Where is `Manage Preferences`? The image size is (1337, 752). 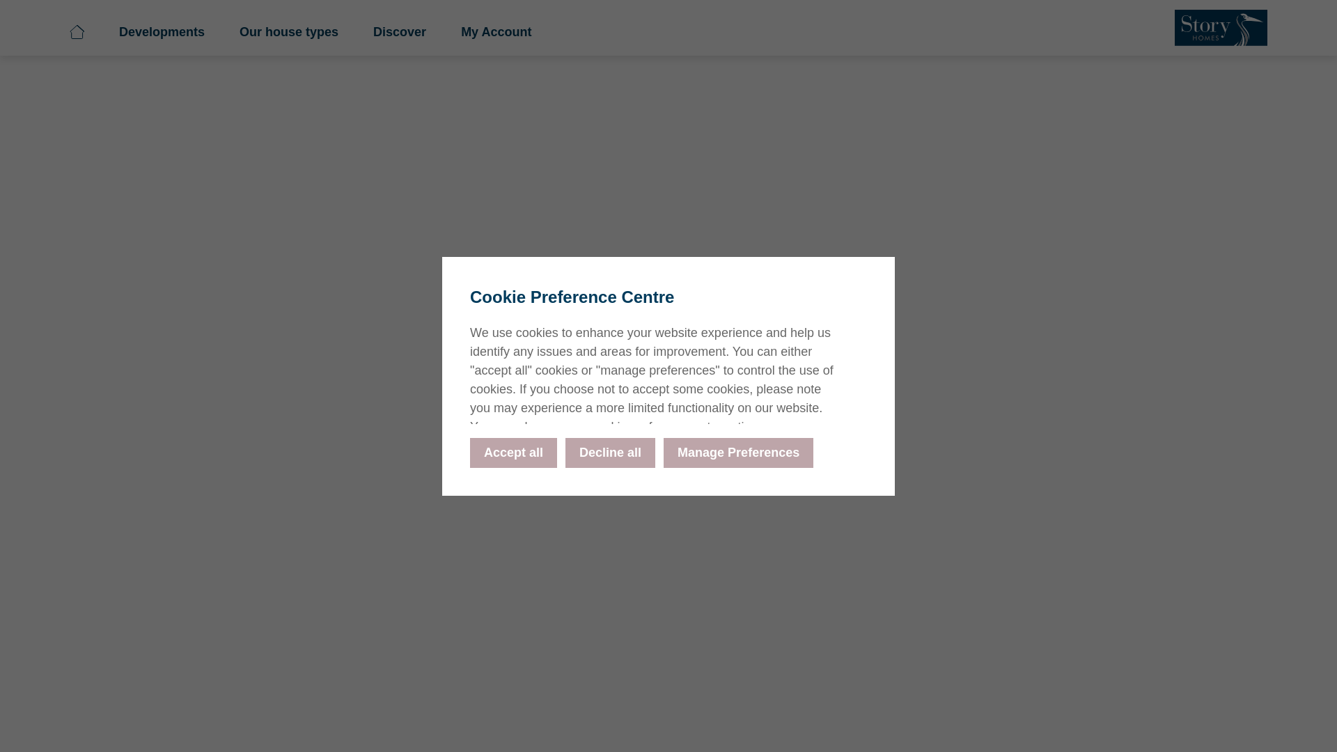
Manage Preferences is located at coordinates (738, 451).